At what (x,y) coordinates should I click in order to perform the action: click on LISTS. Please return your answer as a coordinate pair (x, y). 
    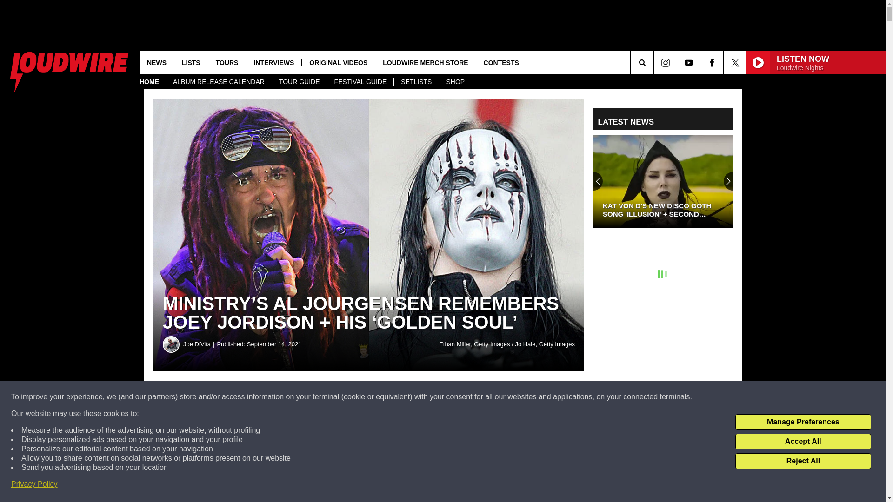
    Looking at the image, I should click on (191, 62).